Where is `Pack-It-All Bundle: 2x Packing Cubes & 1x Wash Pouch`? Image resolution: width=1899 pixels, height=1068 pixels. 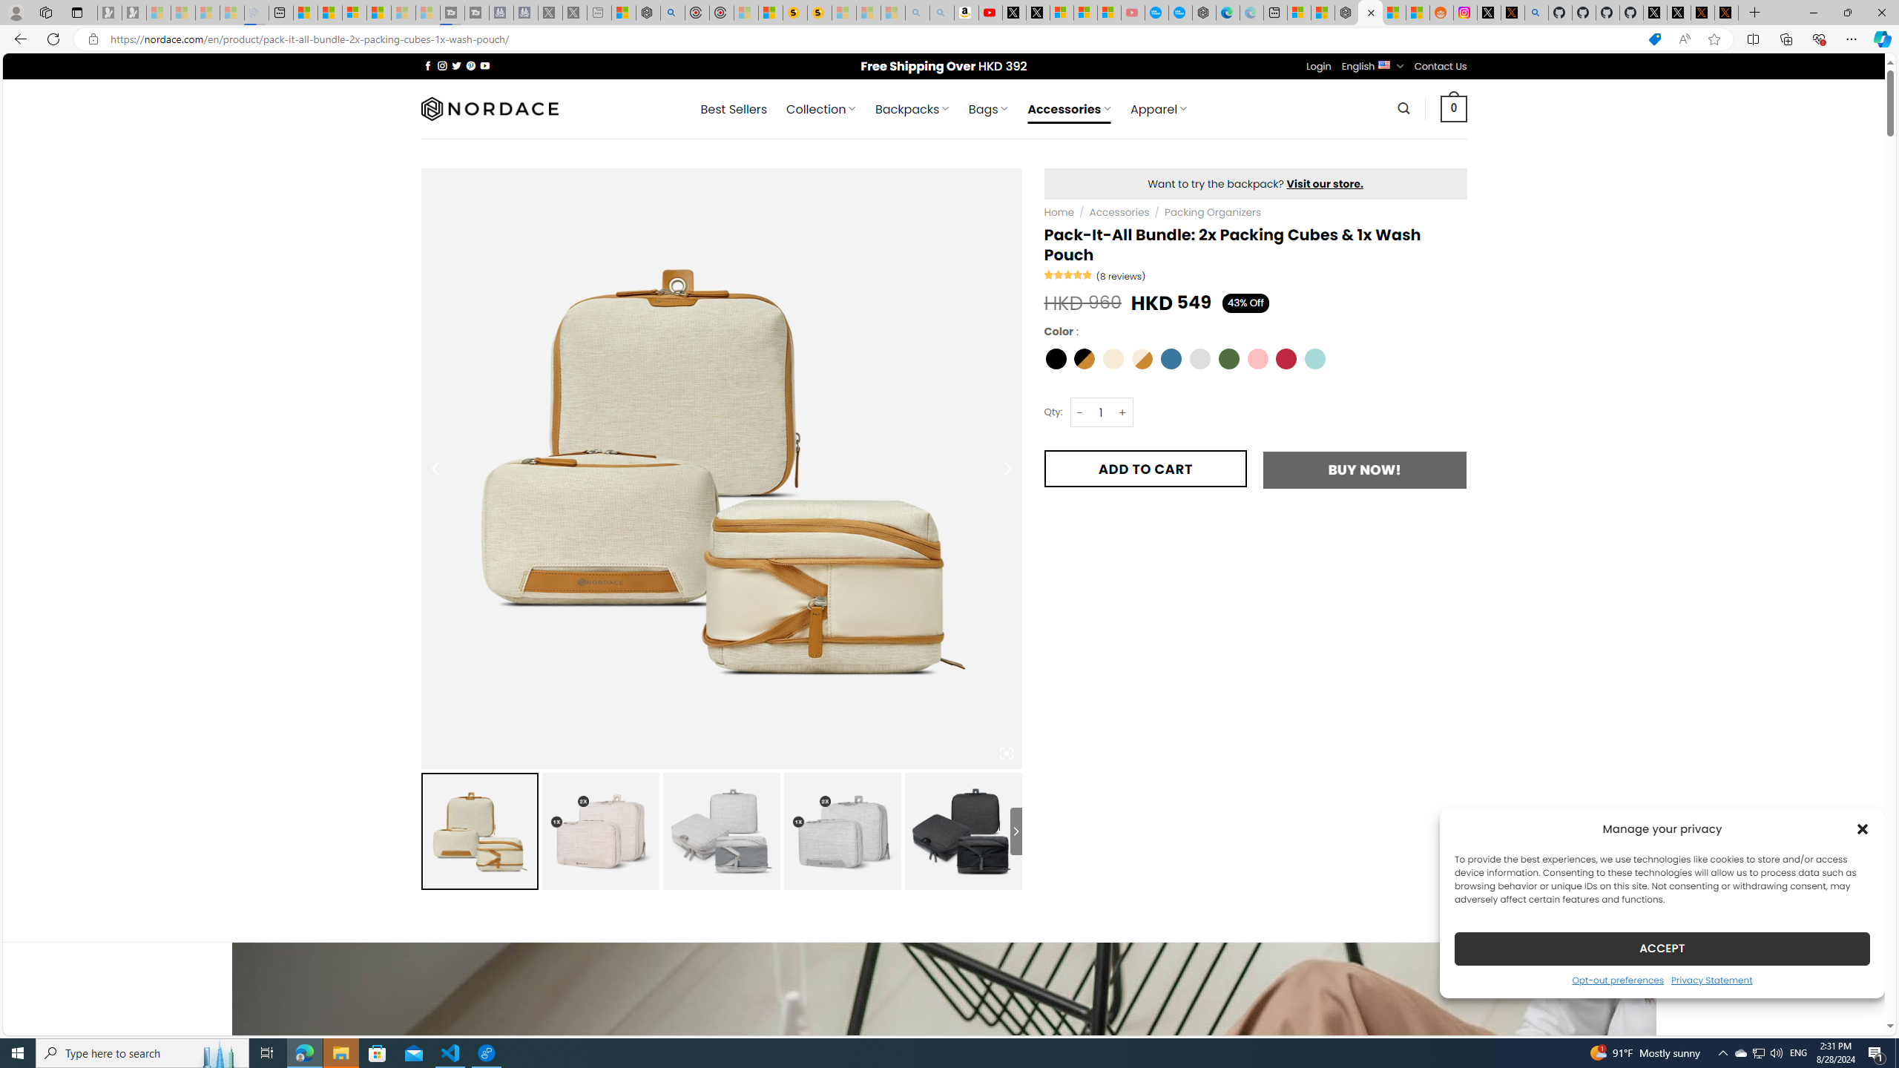
Pack-It-All Bundle: 2x Packing Cubes & 1x Wash Pouch is located at coordinates (963, 831).